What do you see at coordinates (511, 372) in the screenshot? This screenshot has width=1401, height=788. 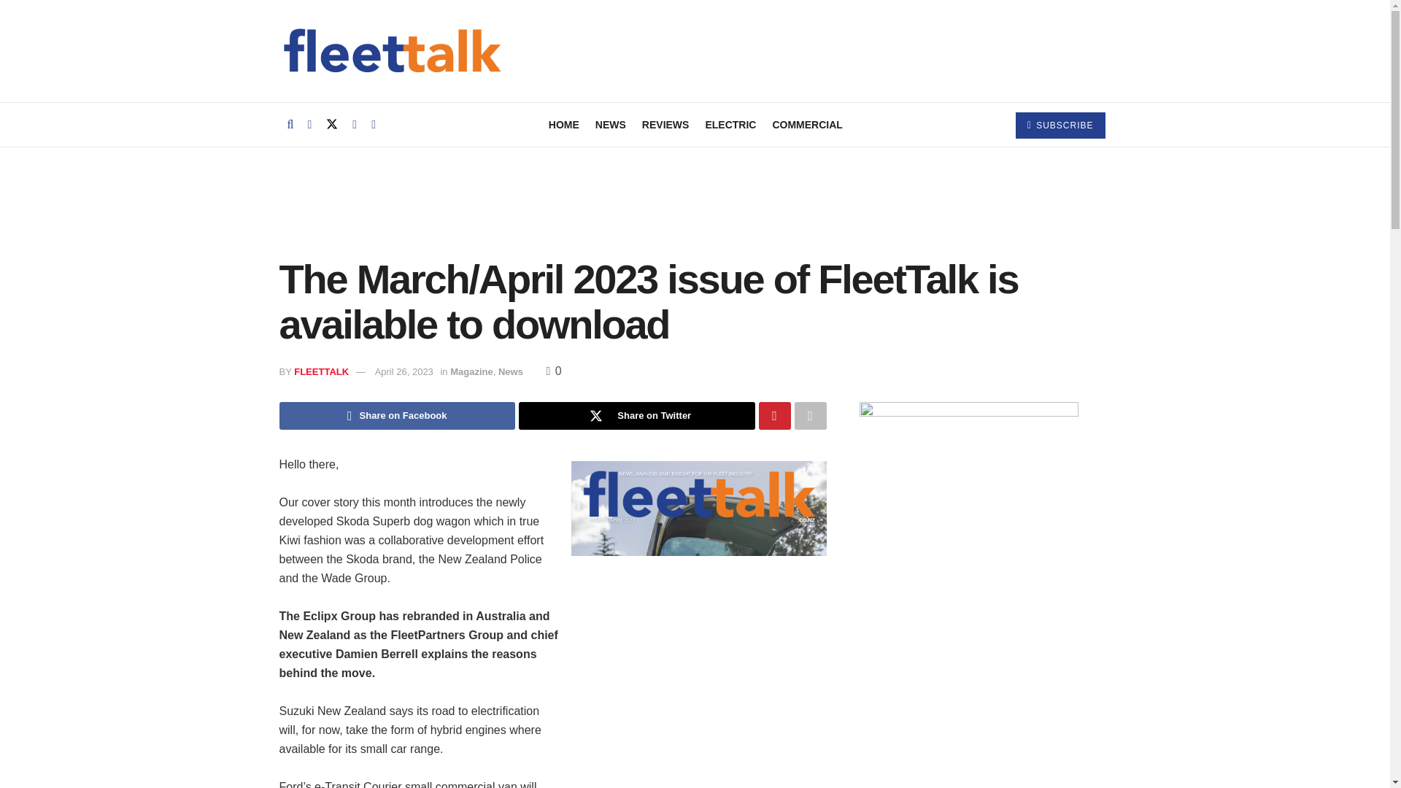 I see `News` at bounding box center [511, 372].